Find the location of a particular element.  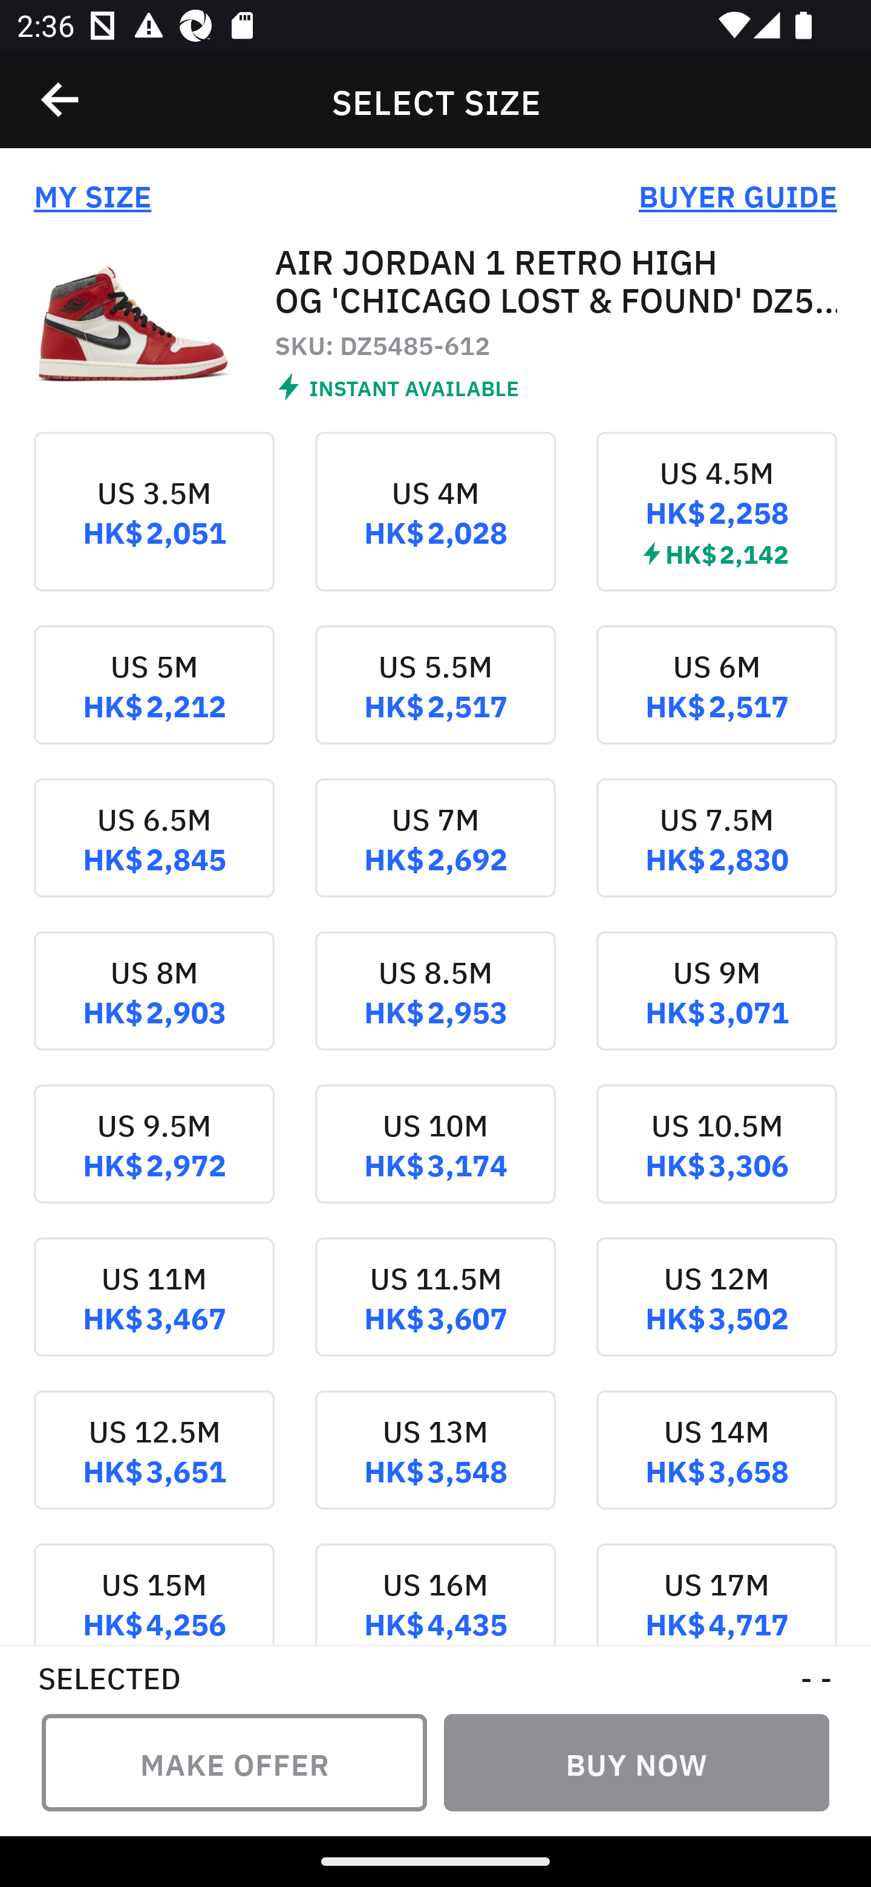

US 9.5M HK$ 2,972 is located at coordinates (154, 1161).